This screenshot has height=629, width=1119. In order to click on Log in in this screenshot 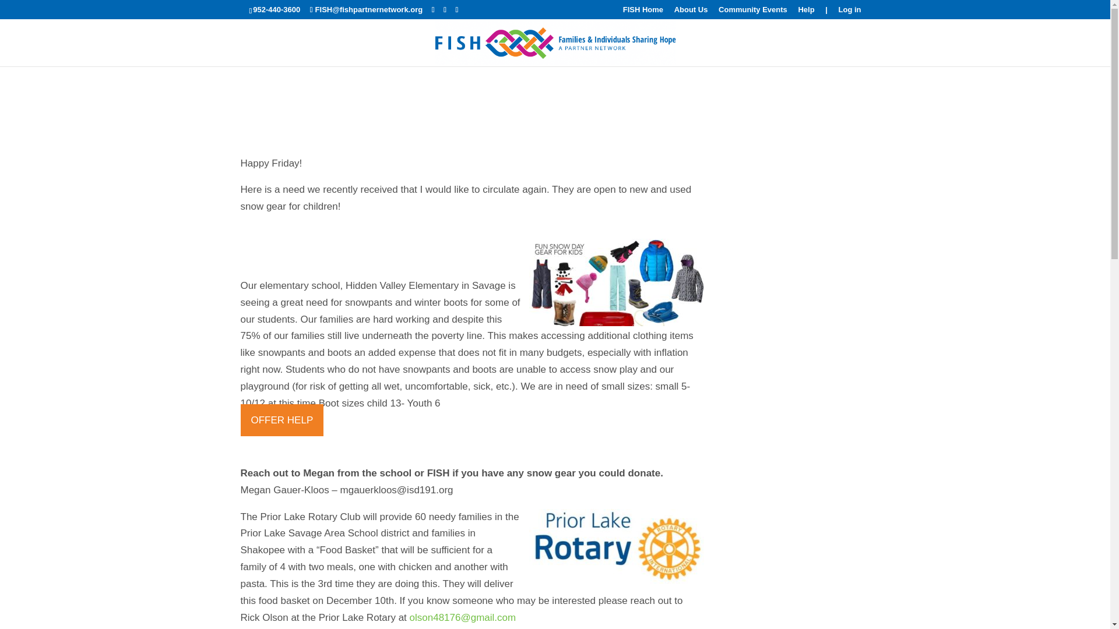, I will do `click(849, 12)`.